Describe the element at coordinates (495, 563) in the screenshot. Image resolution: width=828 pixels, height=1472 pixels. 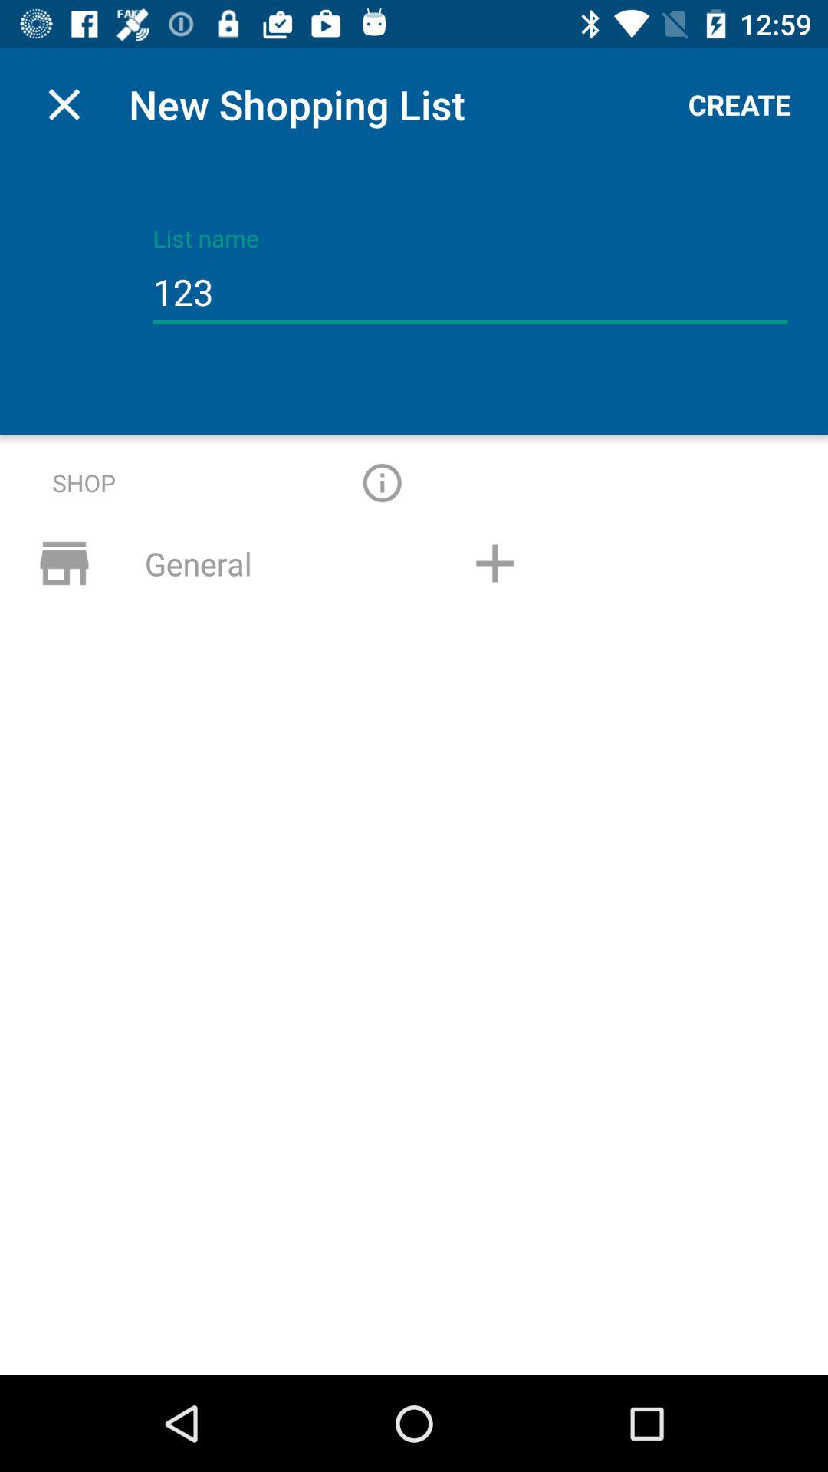
I see `add list` at that location.